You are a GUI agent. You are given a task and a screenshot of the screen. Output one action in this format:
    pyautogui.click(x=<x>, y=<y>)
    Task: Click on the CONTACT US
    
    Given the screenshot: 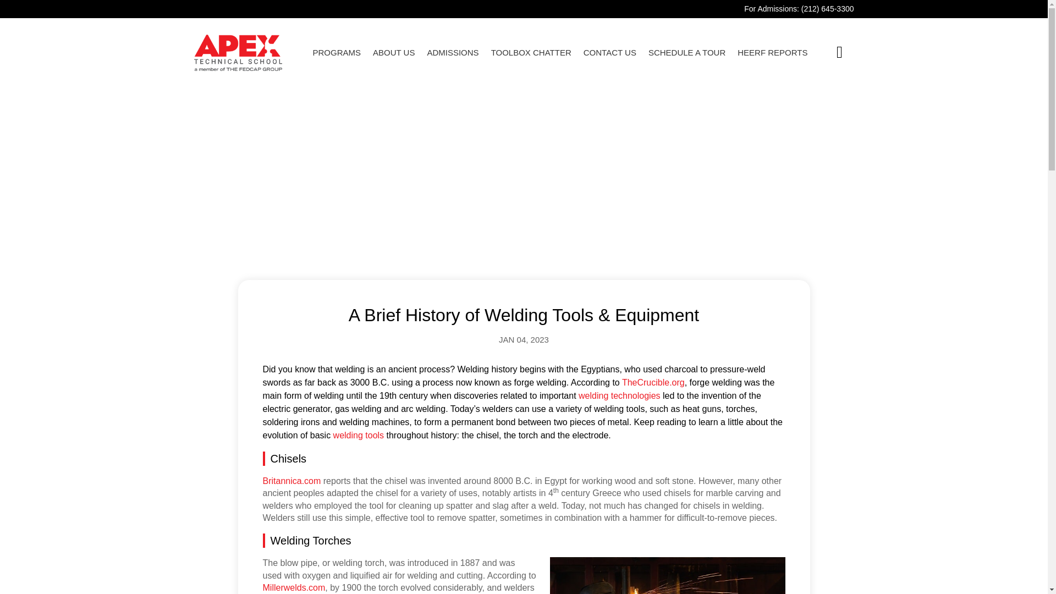 What is the action you would take?
    pyautogui.click(x=610, y=53)
    